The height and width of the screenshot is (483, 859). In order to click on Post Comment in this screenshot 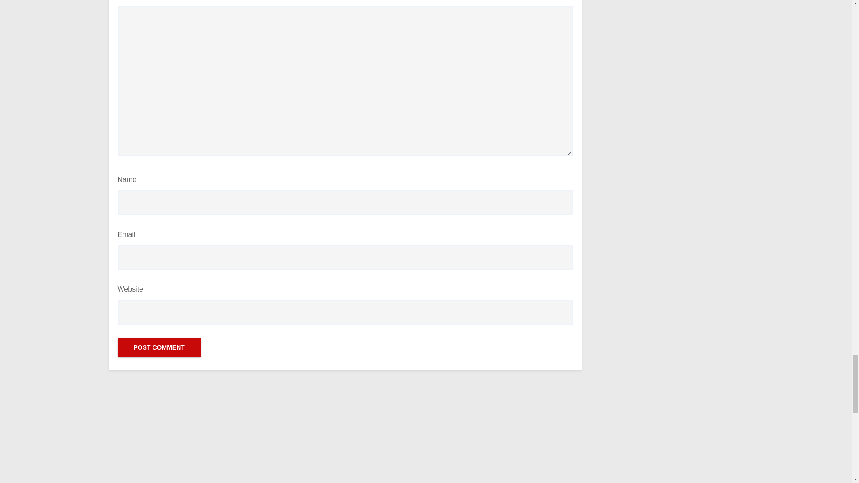, I will do `click(158, 347)`.